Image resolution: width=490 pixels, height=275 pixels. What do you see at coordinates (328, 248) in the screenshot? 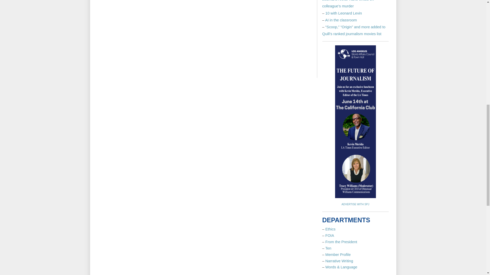
I see `Ten` at bounding box center [328, 248].